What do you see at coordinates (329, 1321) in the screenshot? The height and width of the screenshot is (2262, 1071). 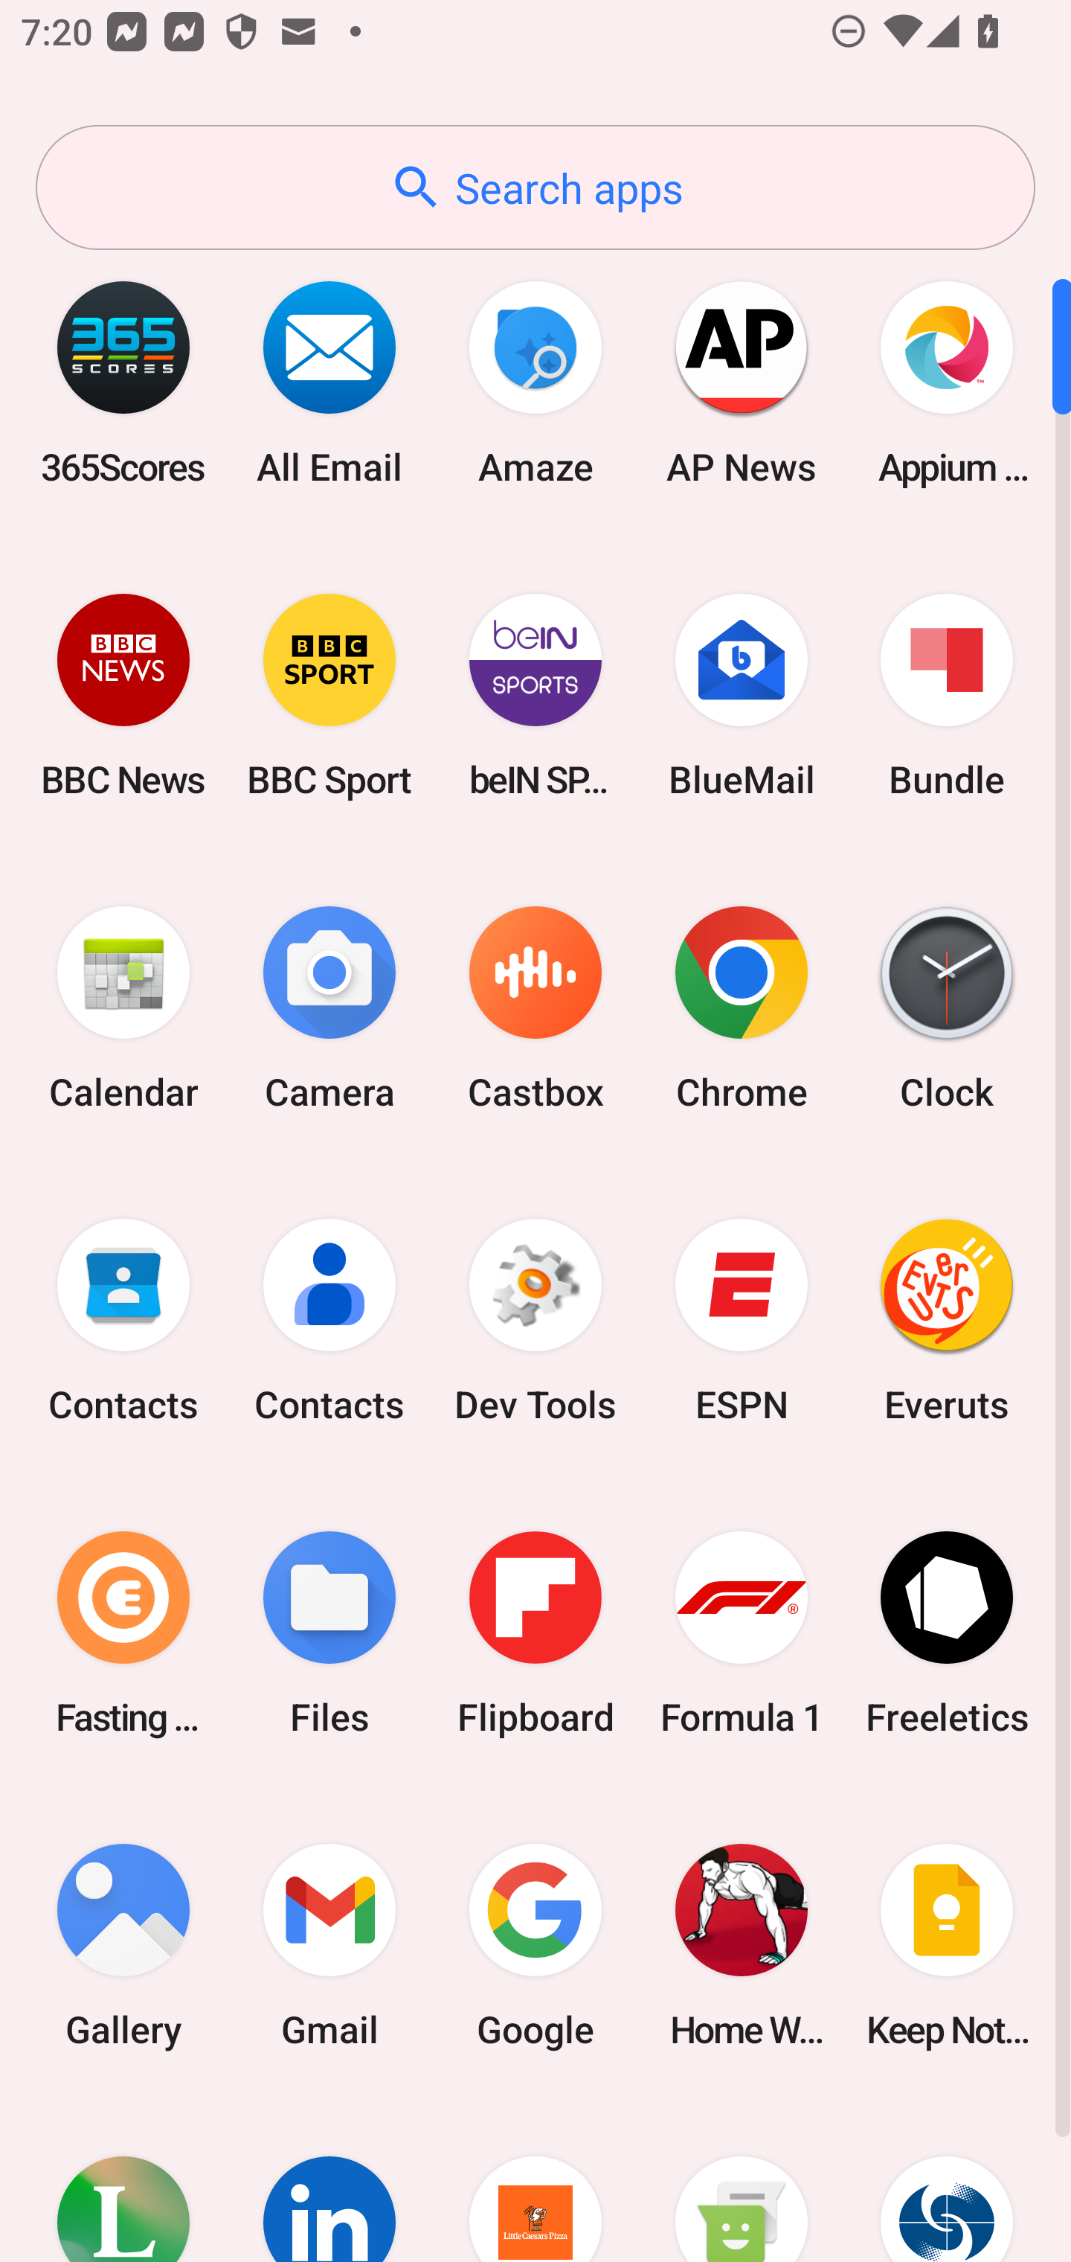 I see `Contacts` at bounding box center [329, 1321].